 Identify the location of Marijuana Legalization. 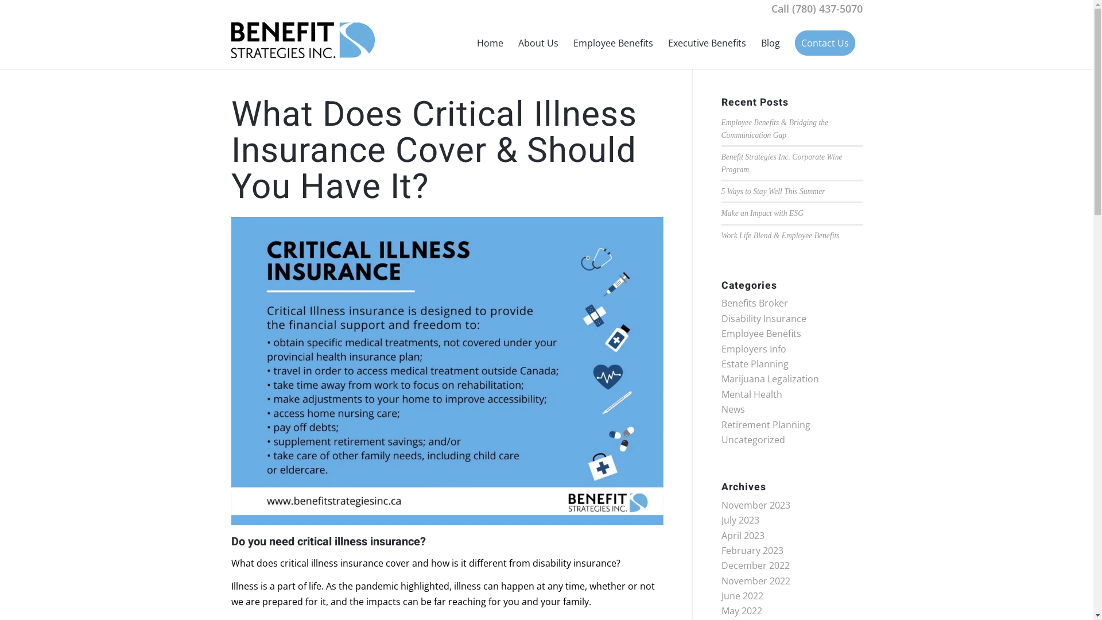
(770, 379).